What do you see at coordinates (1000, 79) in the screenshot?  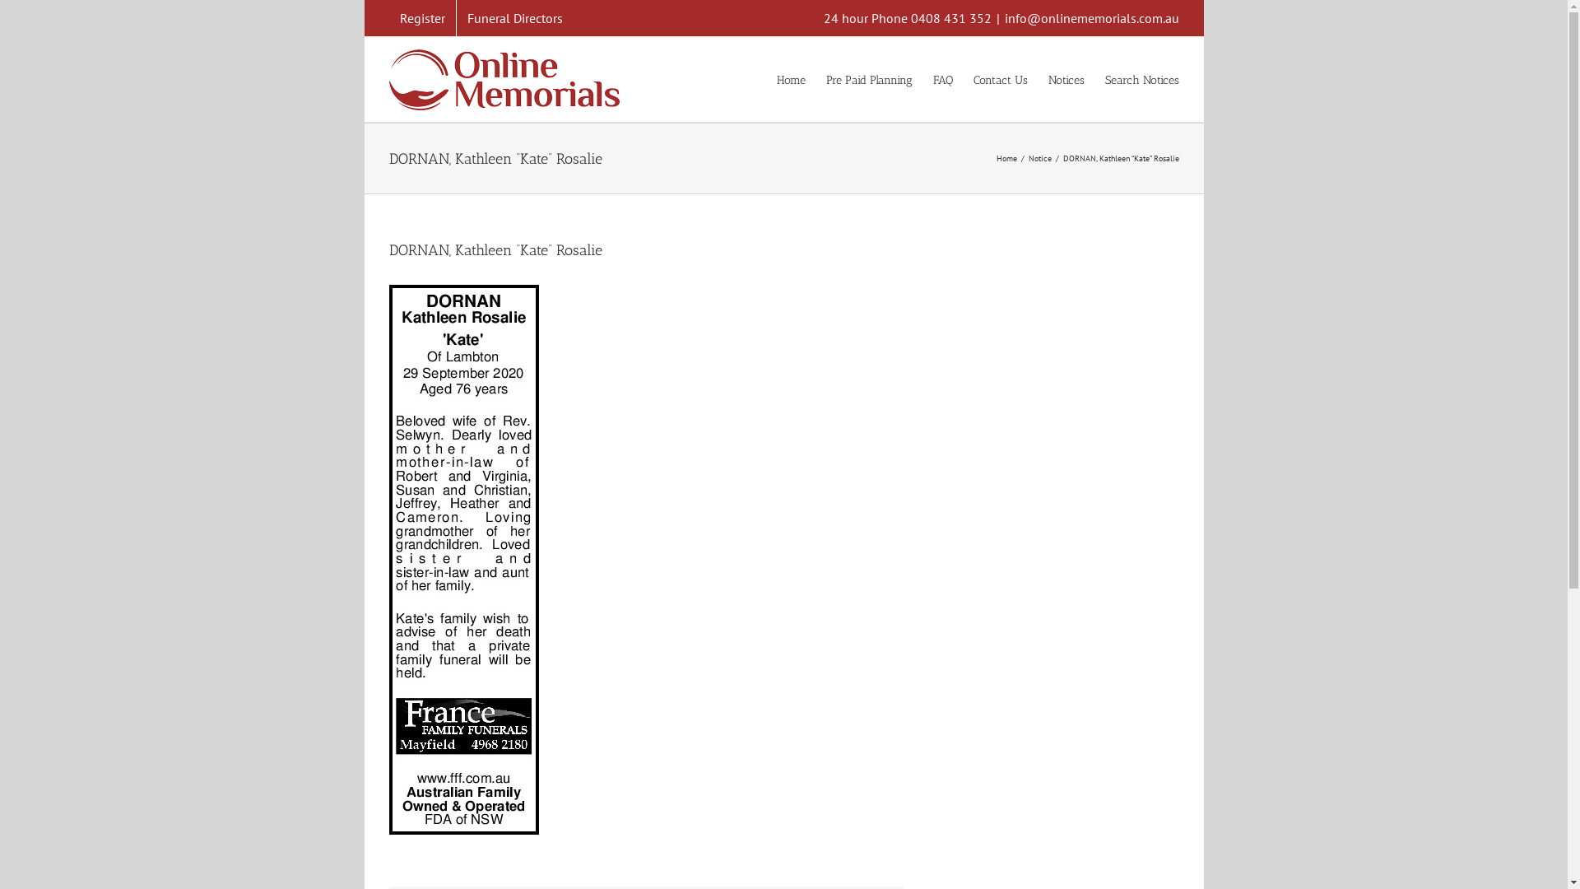 I see `Contact Us` at bounding box center [1000, 79].